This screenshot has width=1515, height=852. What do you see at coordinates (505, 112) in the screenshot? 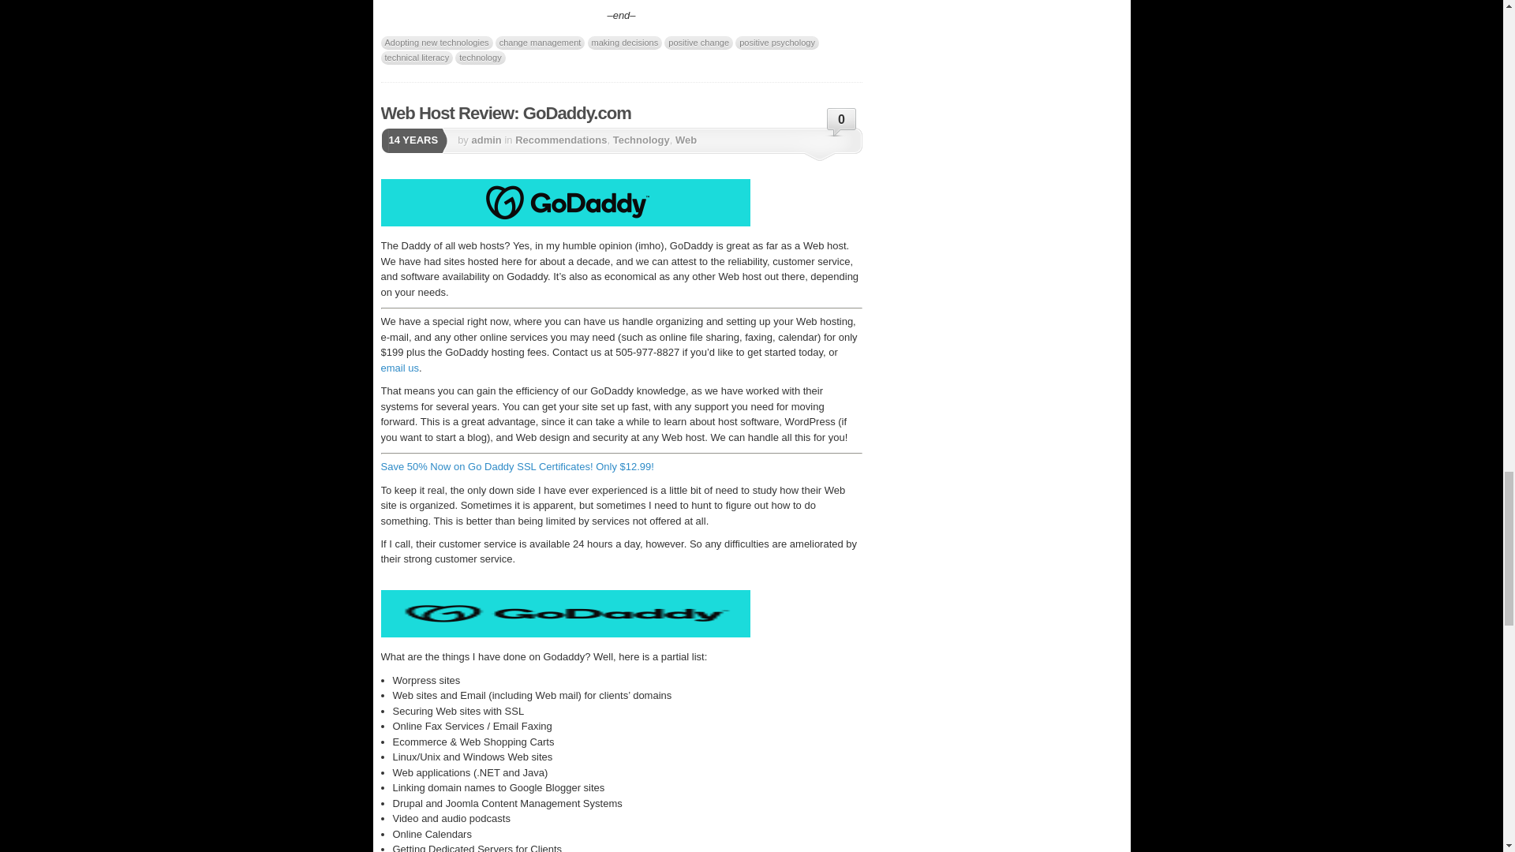
I see `Permalink to Web Host Review: GoDaddy.com` at bounding box center [505, 112].